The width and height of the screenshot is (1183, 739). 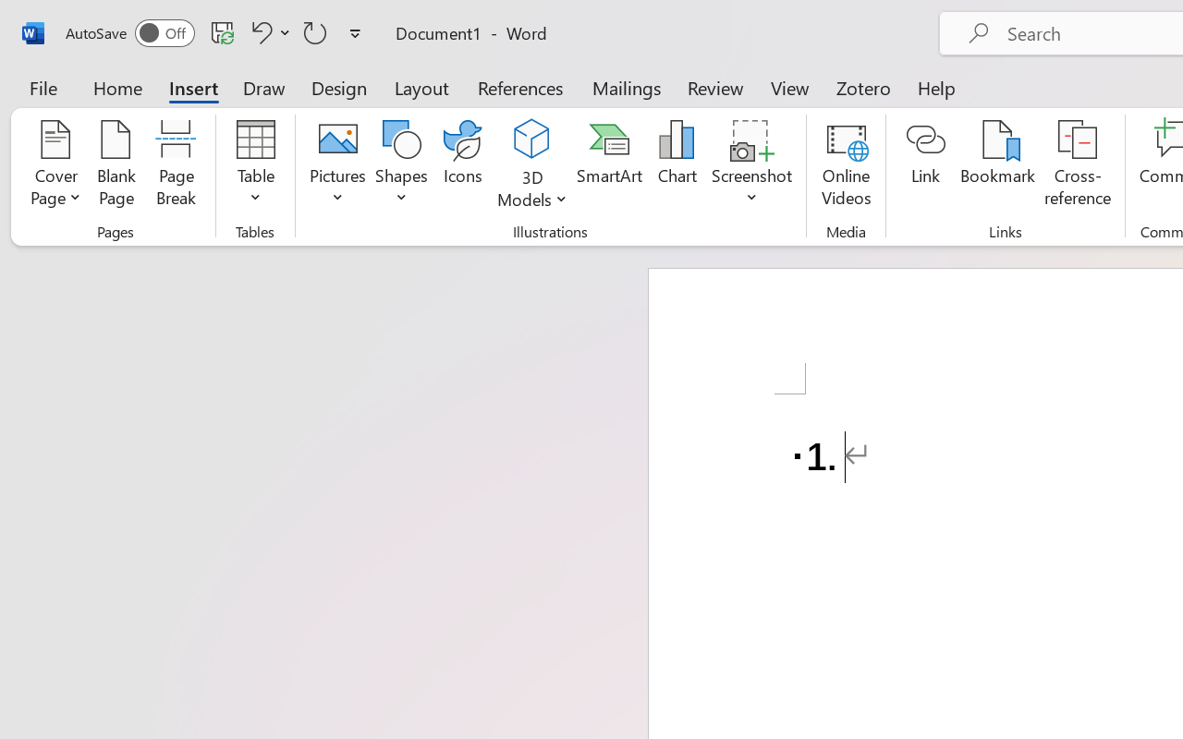 I want to click on Blank Page, so click(x=116, y=166).